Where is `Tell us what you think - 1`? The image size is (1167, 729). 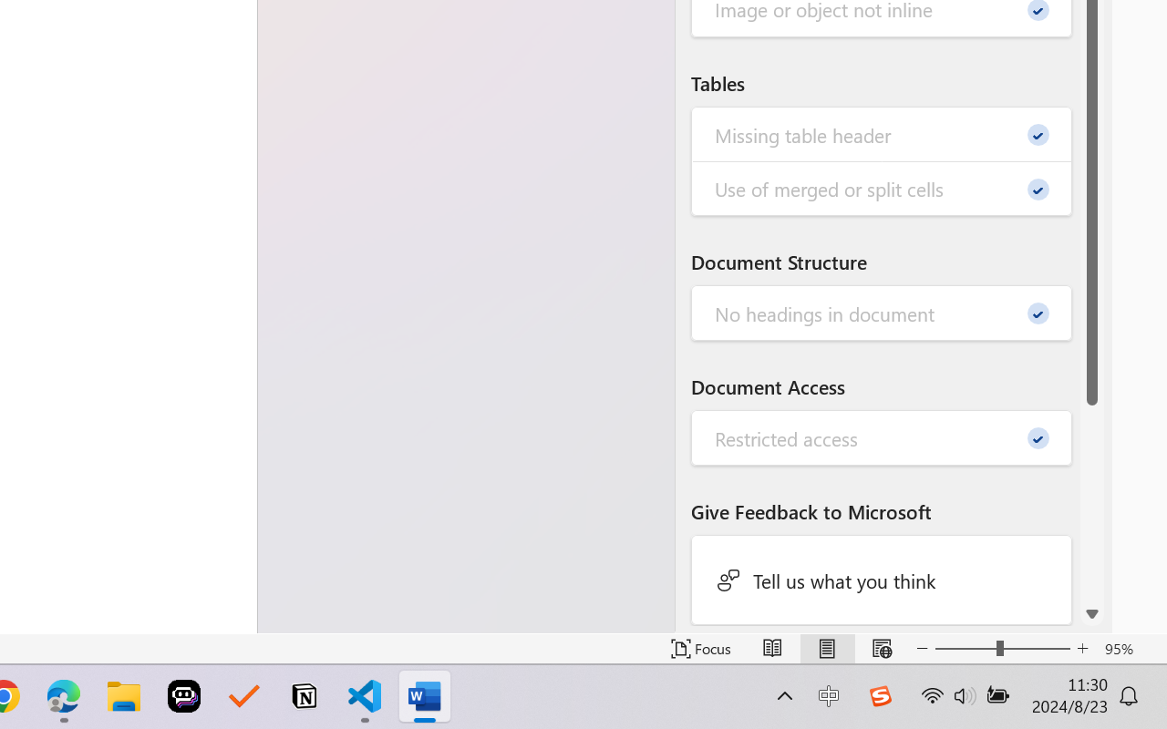 Tell us what you think - 1 is located at coordinates (883, 580).